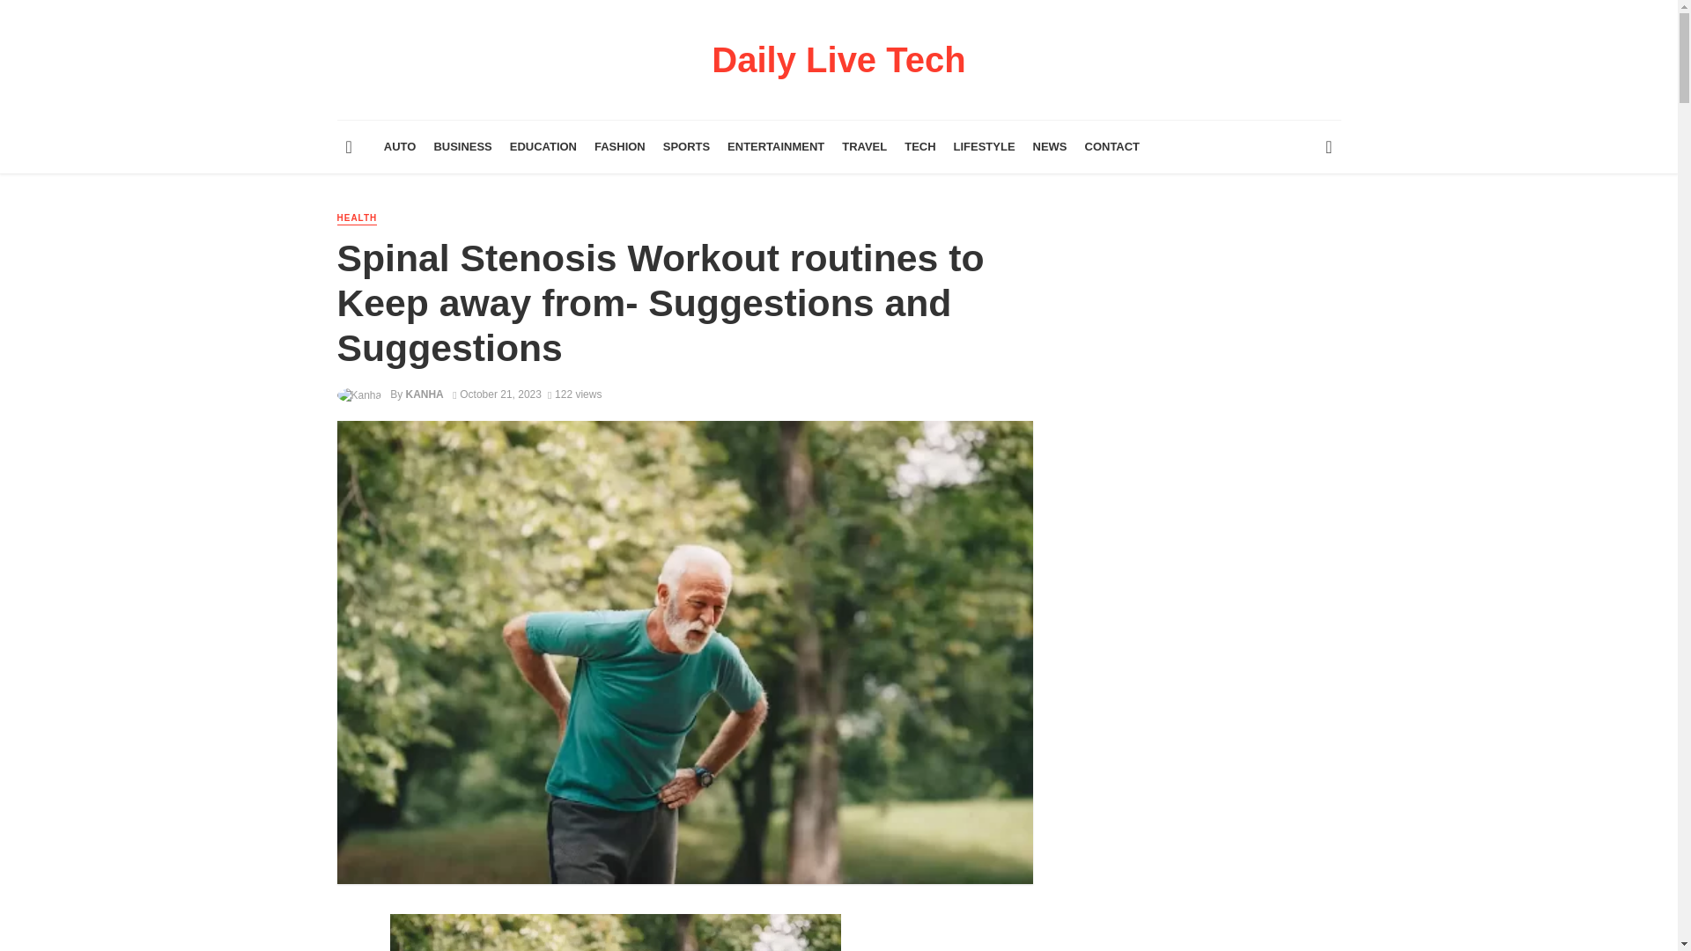  I want to click on AUTO, so click(400, 146).